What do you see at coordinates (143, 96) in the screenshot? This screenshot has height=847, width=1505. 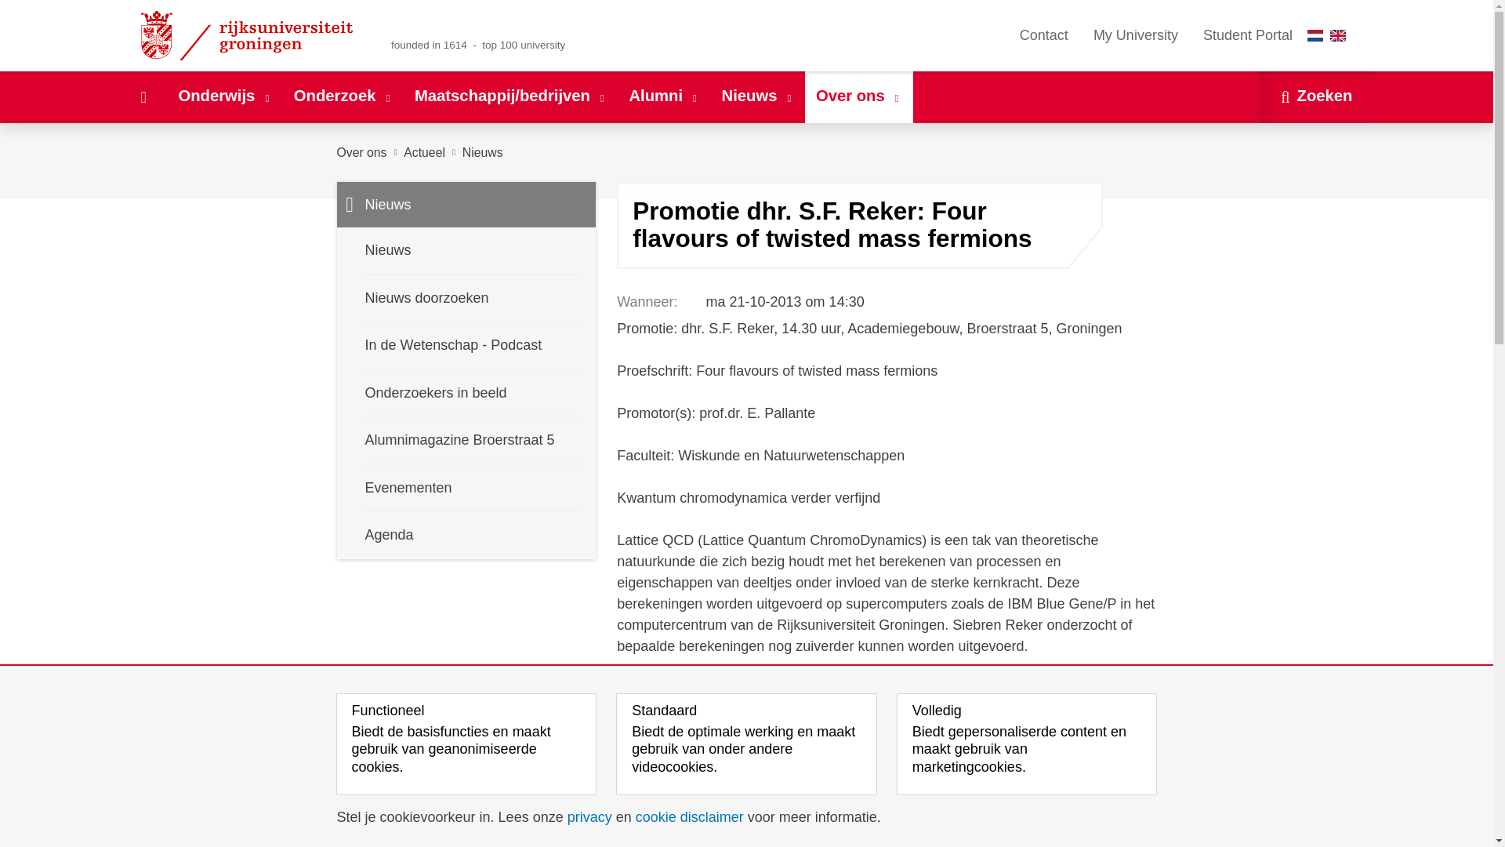 I see `Home` at bounding box center [143, 96].